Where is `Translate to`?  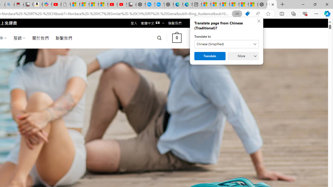
Translate to is located at coordinates (226, 44).